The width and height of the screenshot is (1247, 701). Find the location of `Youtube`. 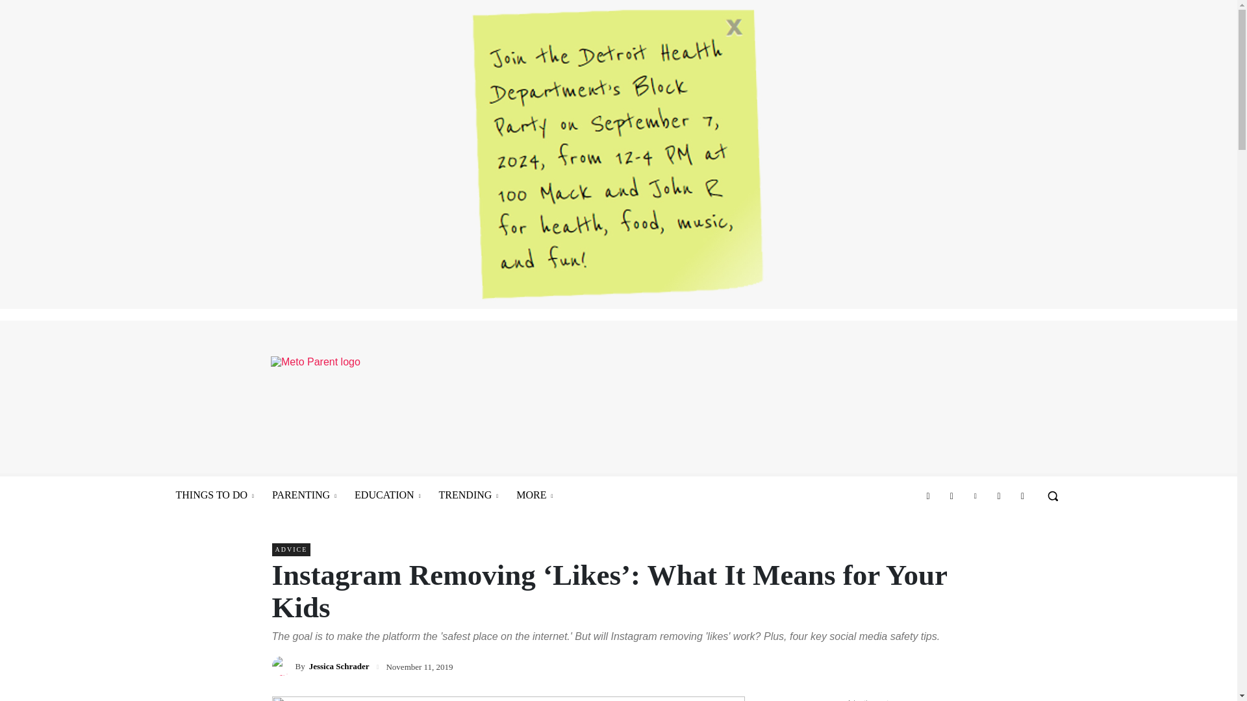

Youtube is located at coordinates (1022, 496).